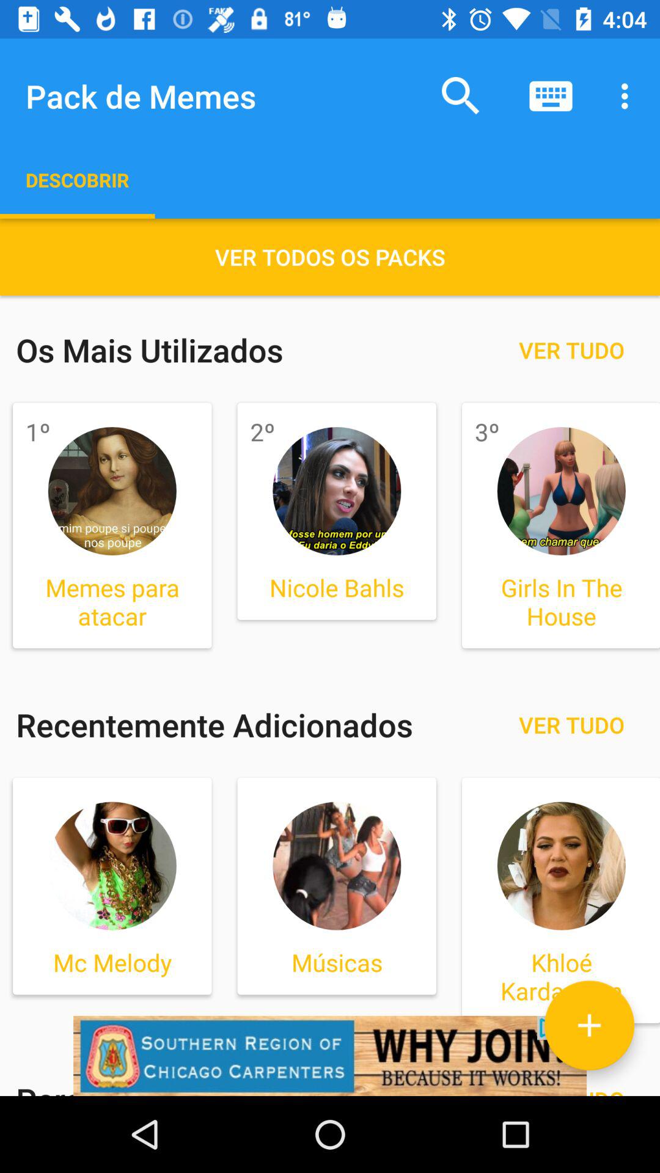 This screenshot has width=660, height=1173. I want to click on click on advertisement, so click(330, 1056).